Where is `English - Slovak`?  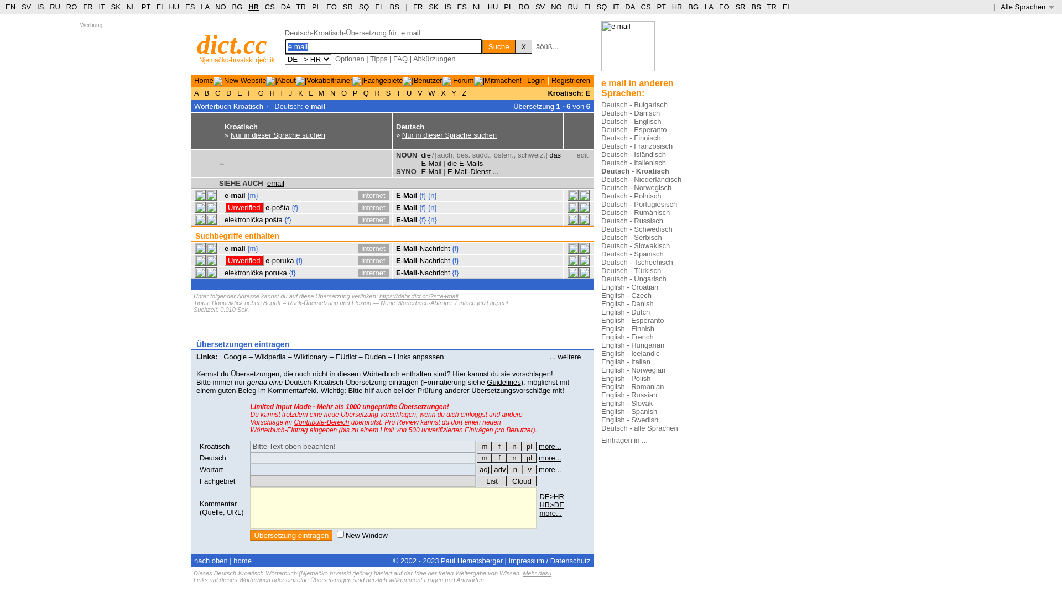
English - Slovak is located at coordinates (627, 404).